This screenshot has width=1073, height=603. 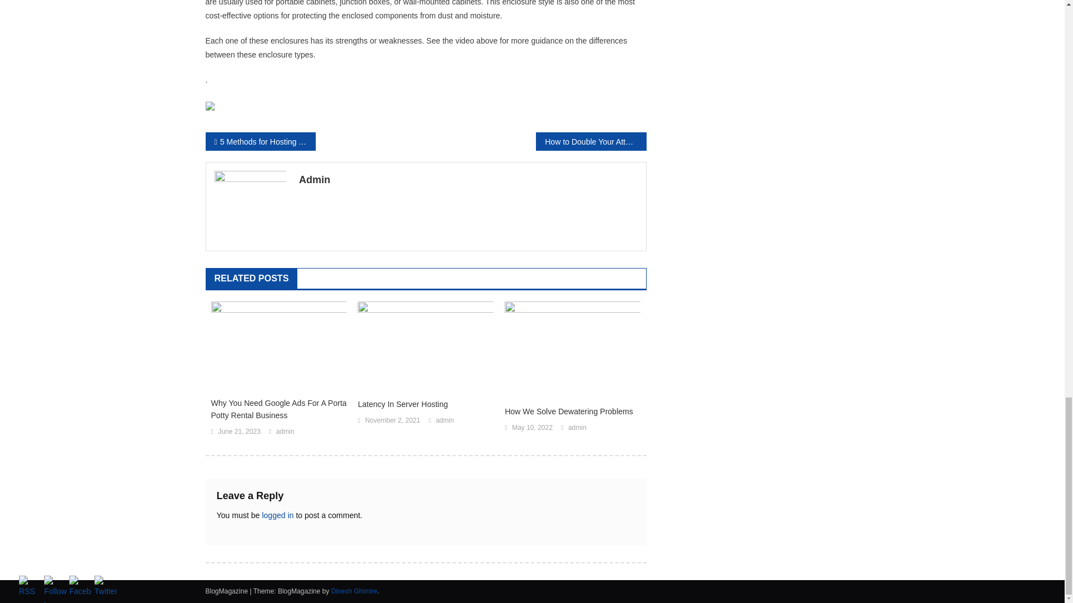 What do you see at coordinates (445, 421) in the screenshot?
I see `admin` at bounding box center [445, 421].